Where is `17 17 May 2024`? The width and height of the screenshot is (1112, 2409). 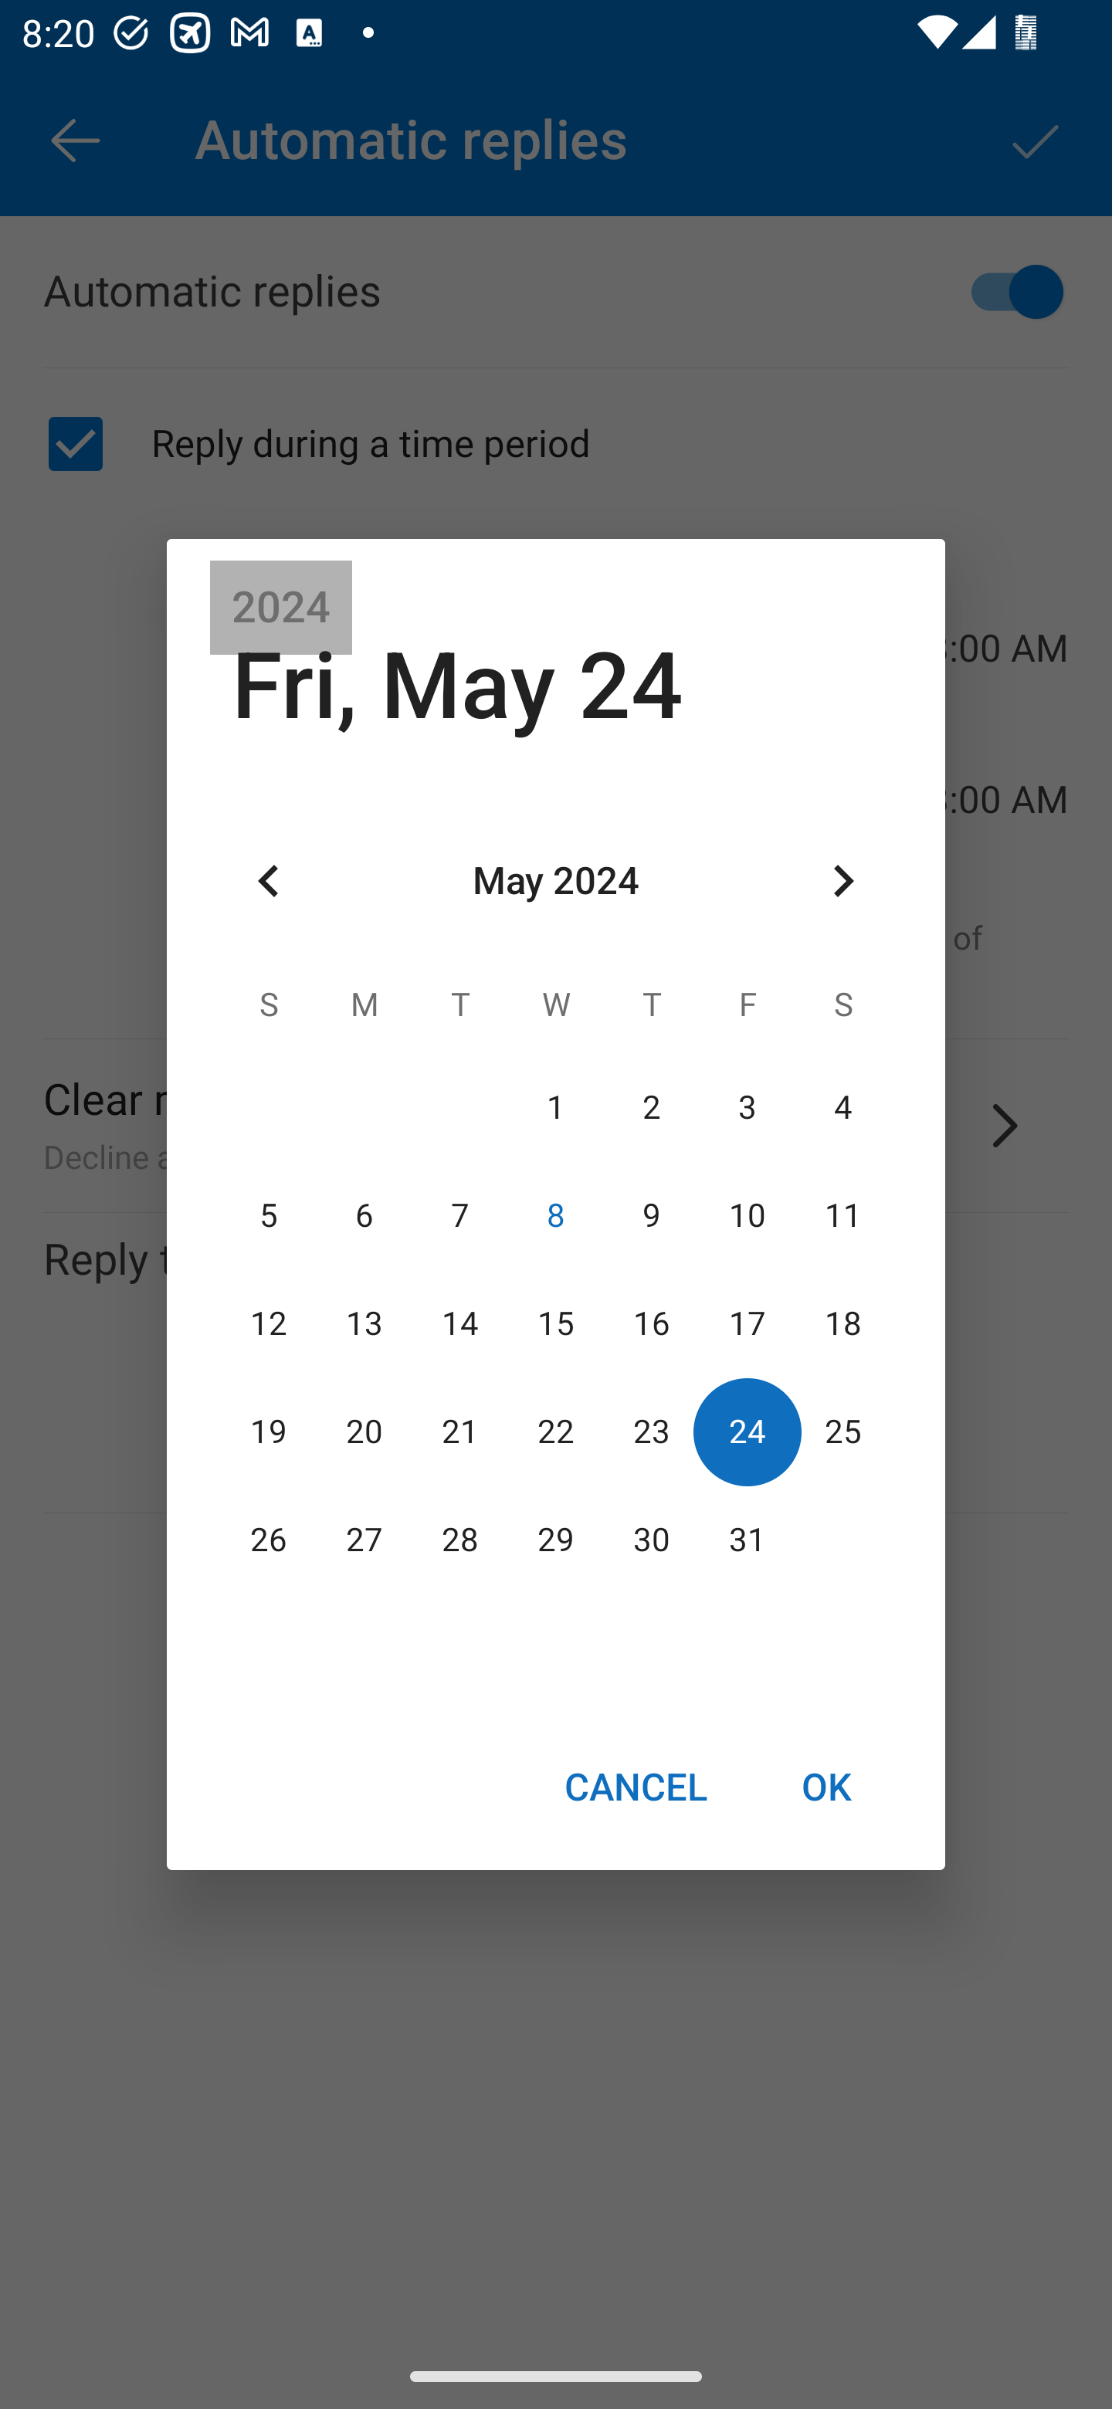 17 17 May 2024 is located at coordinates (747, 1323).